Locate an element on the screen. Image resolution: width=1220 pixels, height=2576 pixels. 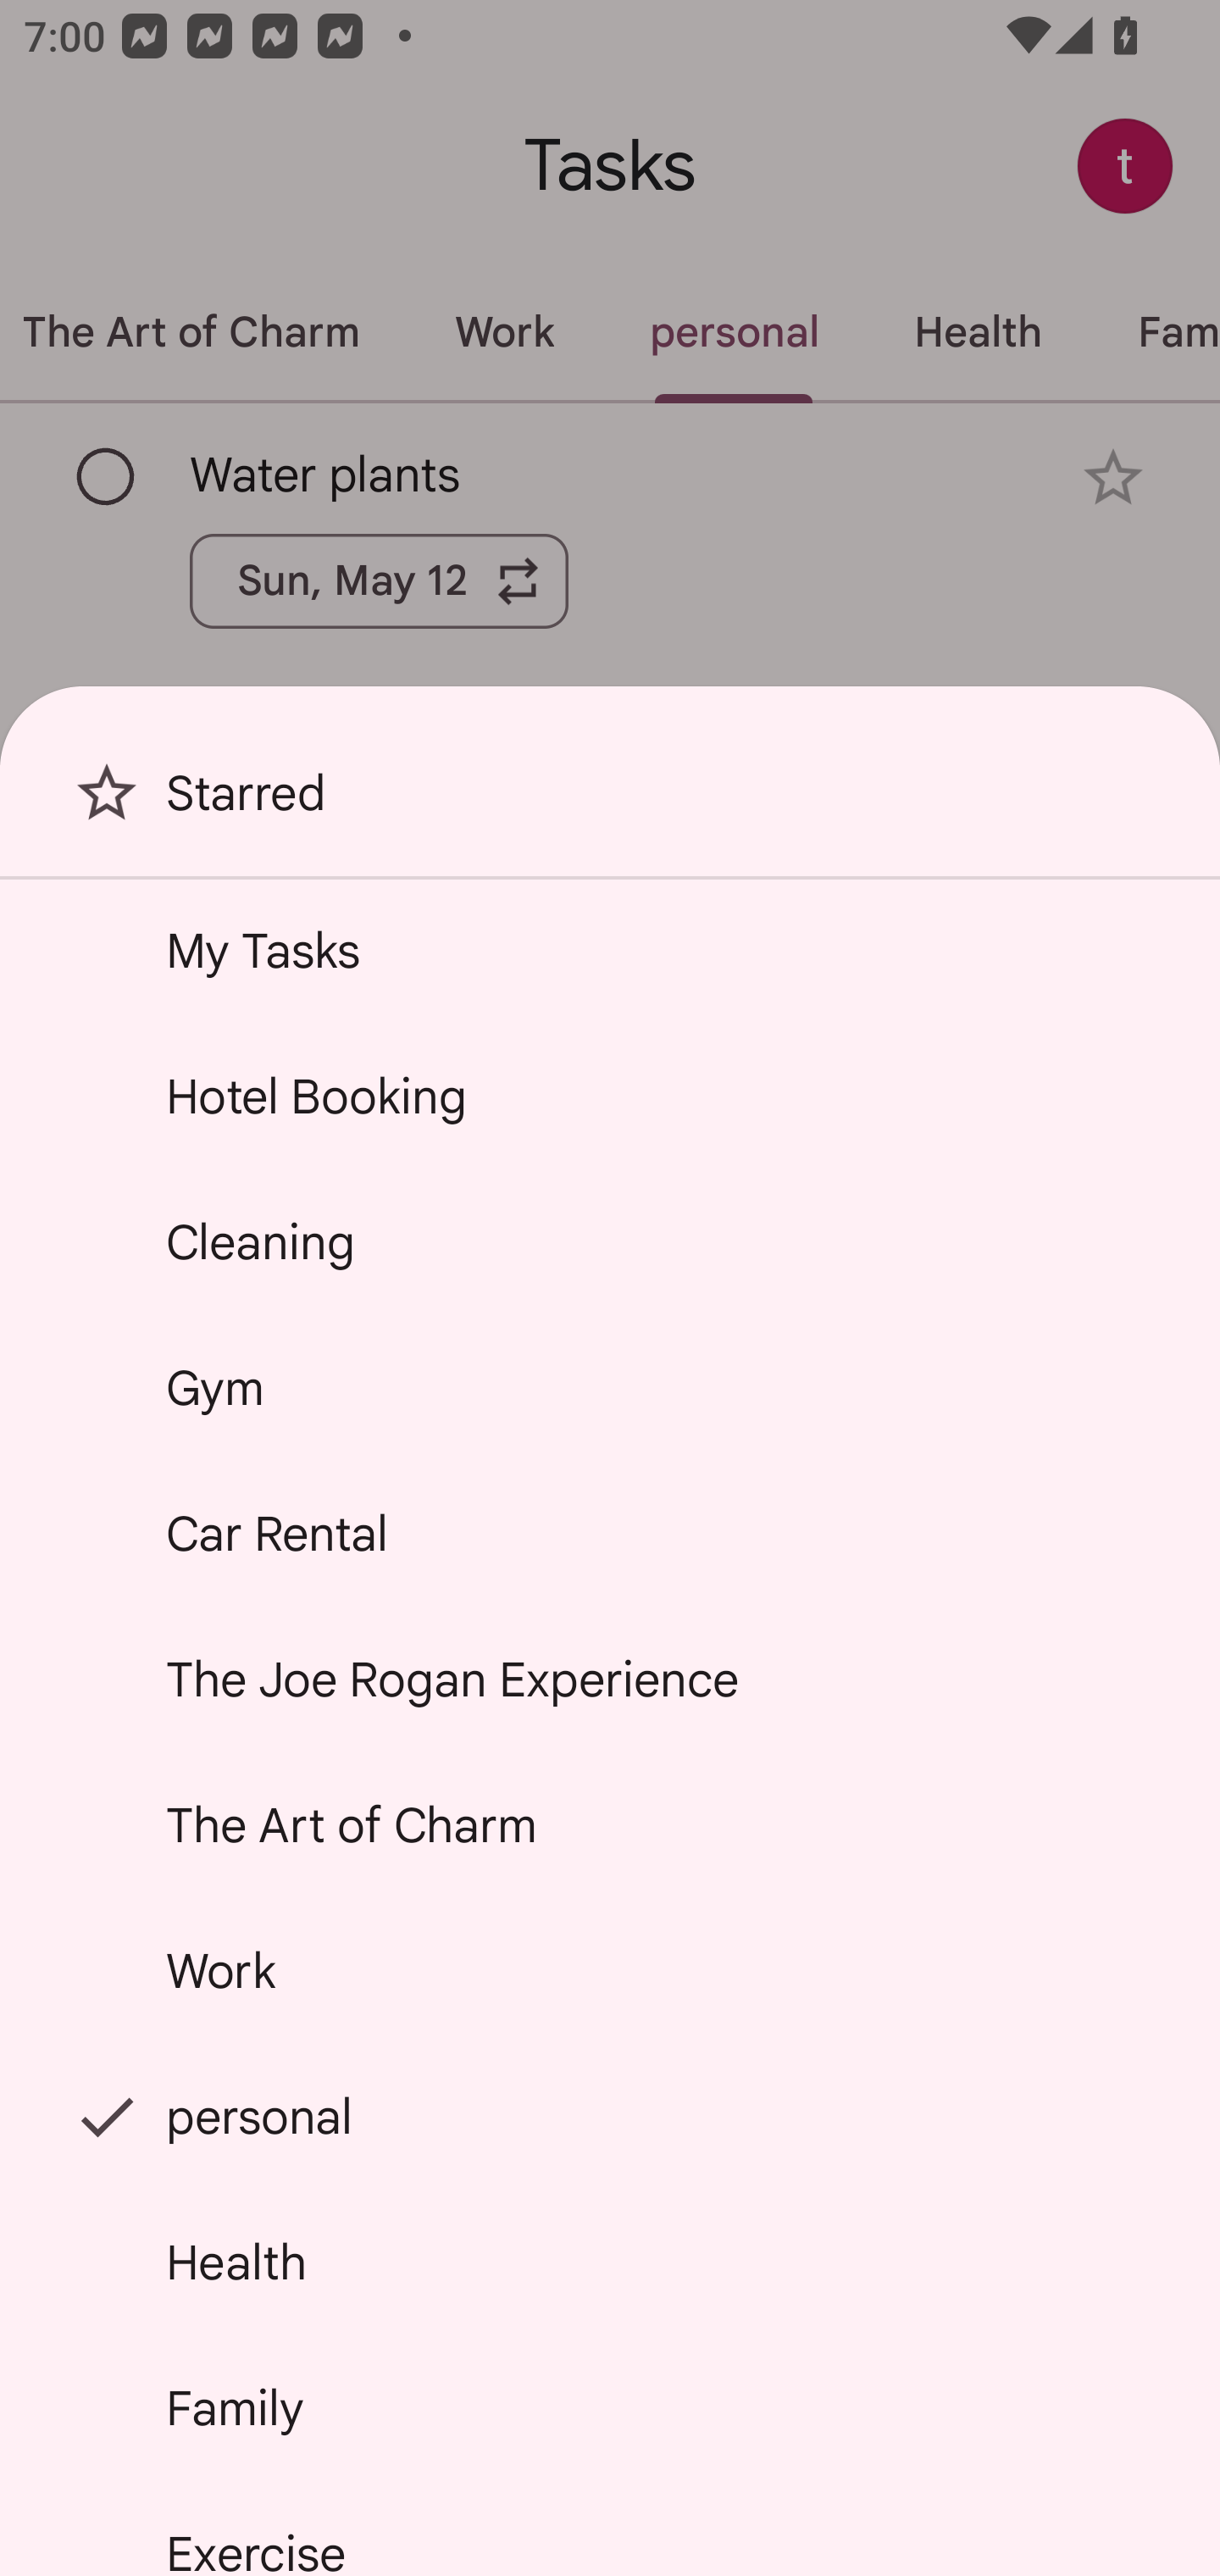
Starred is located at coordinates (610, 805).